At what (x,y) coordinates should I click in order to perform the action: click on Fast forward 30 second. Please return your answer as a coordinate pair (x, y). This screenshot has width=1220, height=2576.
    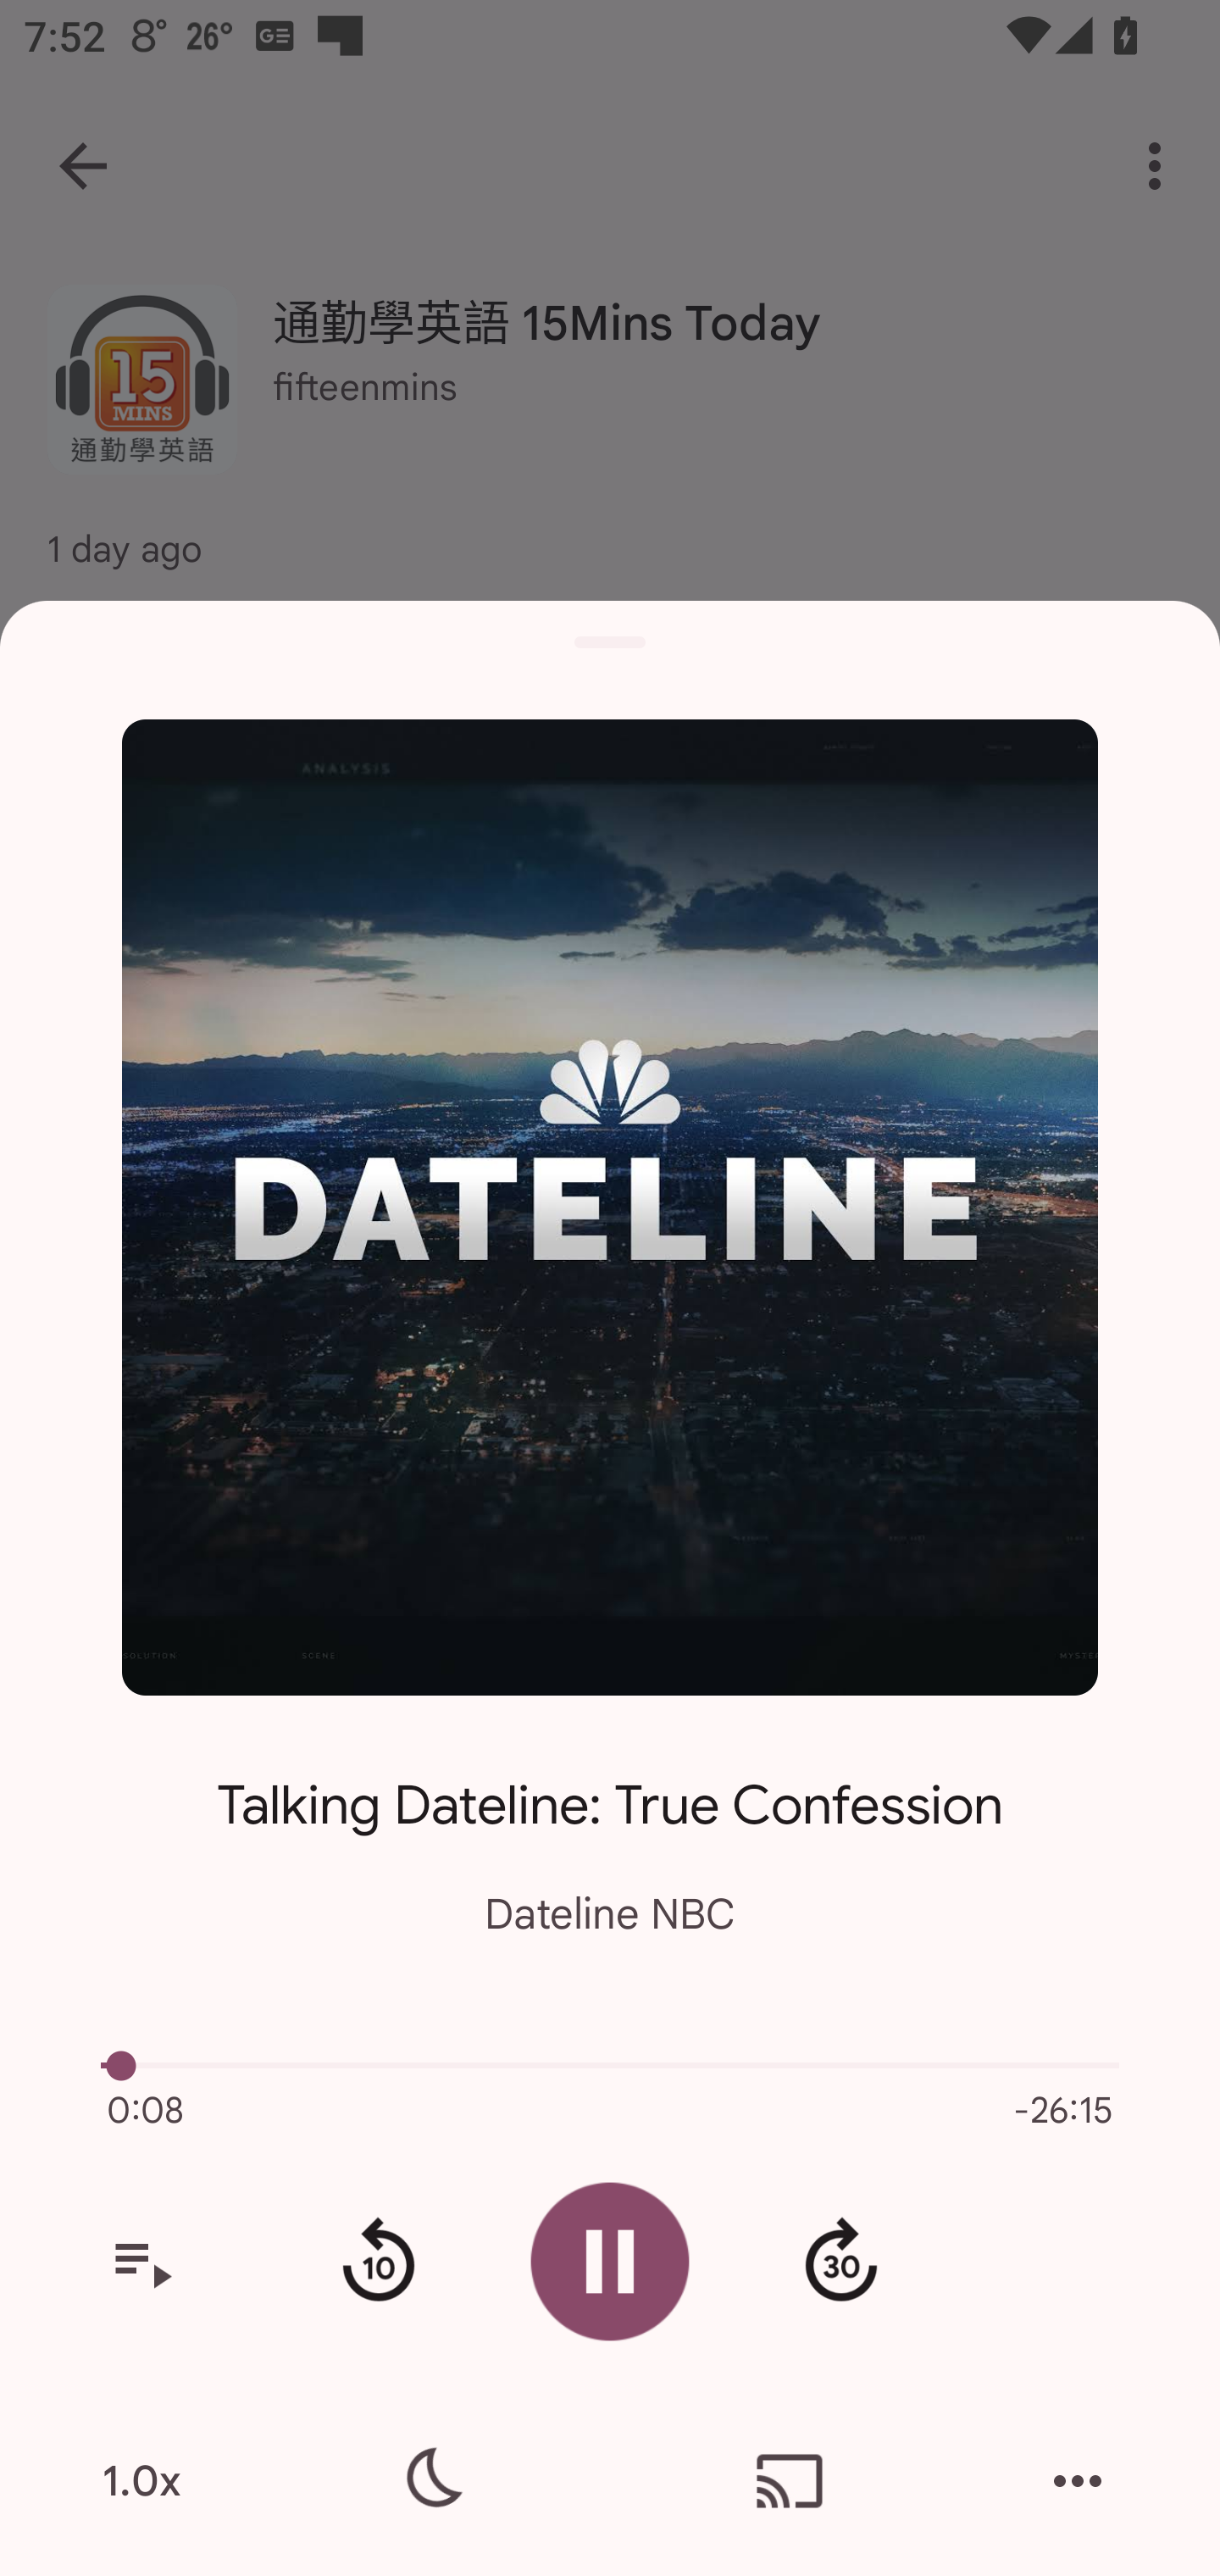
    Looking at the image, I should click on (840, 2262).